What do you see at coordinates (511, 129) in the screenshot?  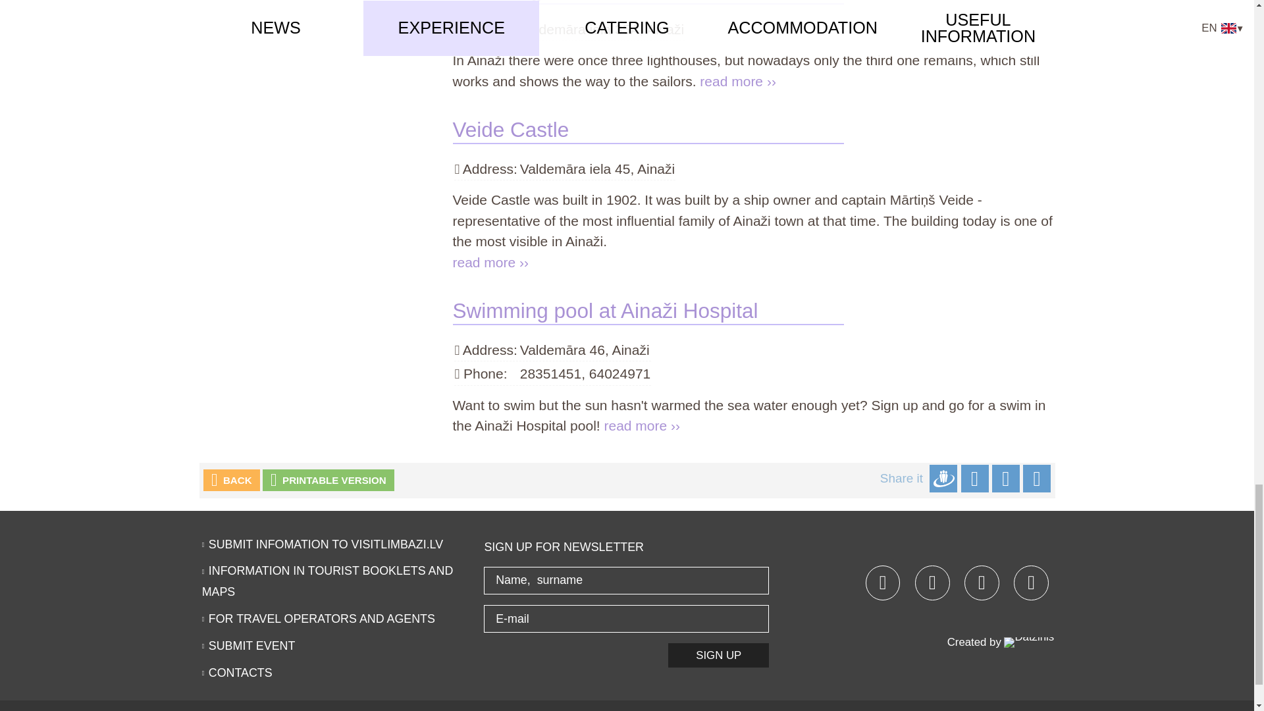 I see `Last edited 15.08.2024` at bounding box center [511, 129].